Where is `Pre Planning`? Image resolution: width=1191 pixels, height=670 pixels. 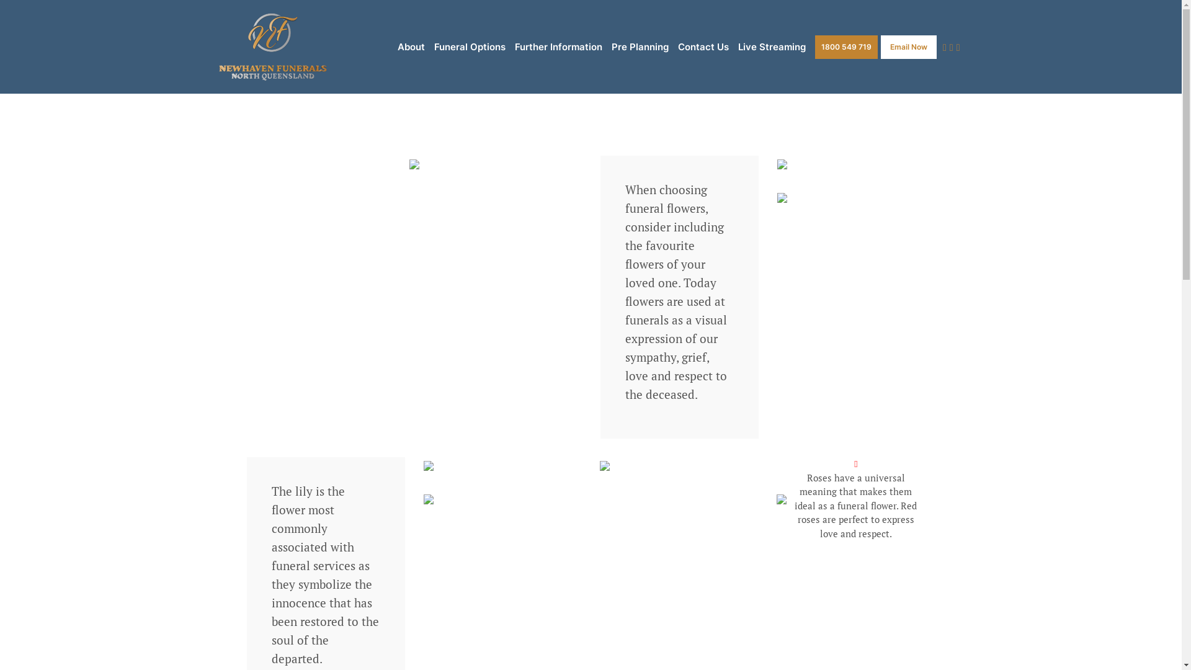
Pre Planning is located at coordinates (640, 47).